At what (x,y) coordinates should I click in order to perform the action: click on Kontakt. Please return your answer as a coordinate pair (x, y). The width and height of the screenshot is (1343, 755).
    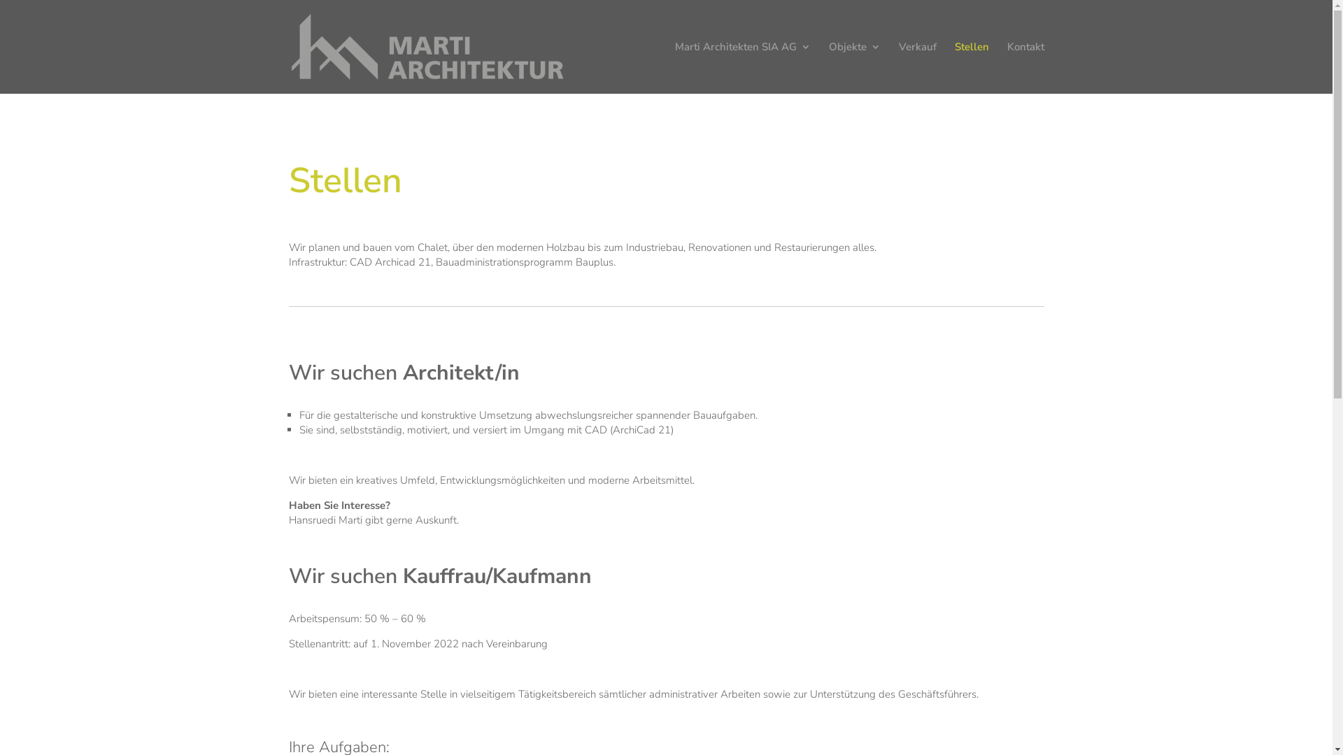
    Looking at the image, I should click on (1025, 68).